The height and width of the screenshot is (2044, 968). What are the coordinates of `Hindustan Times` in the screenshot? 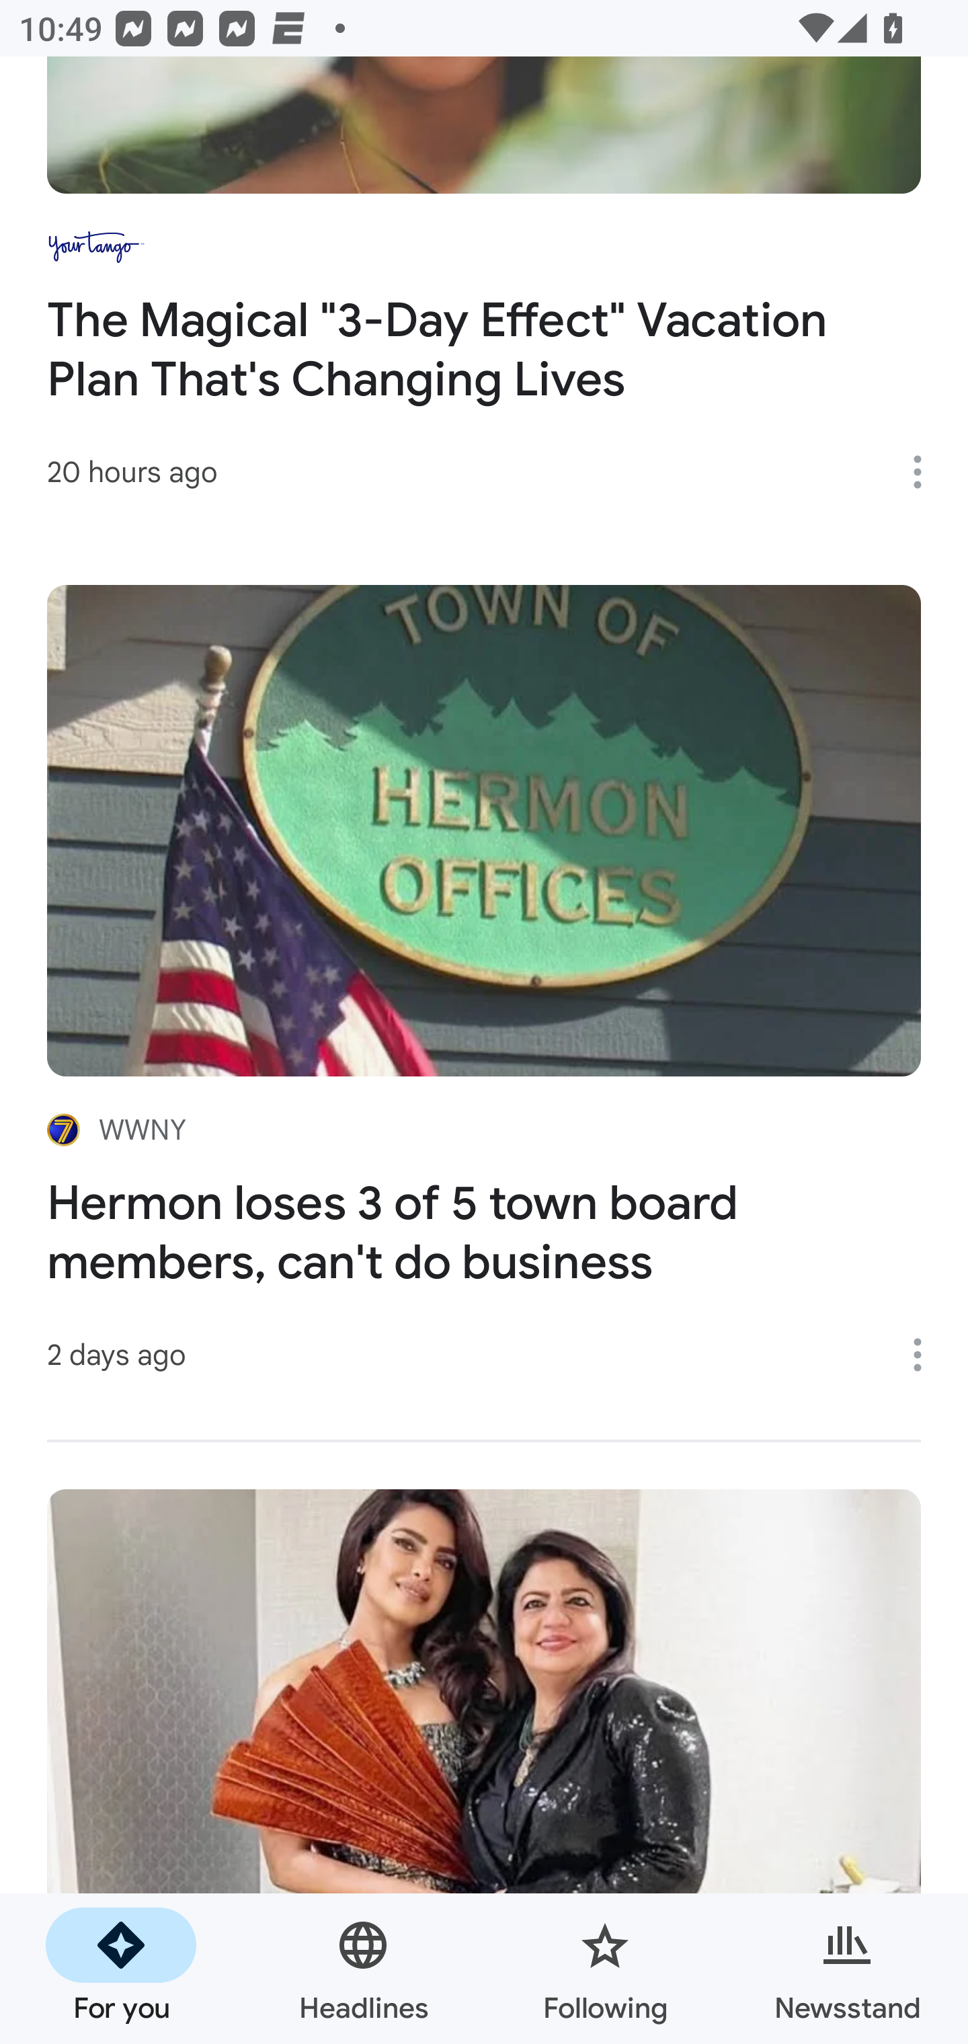 It's located at (484, 1767).